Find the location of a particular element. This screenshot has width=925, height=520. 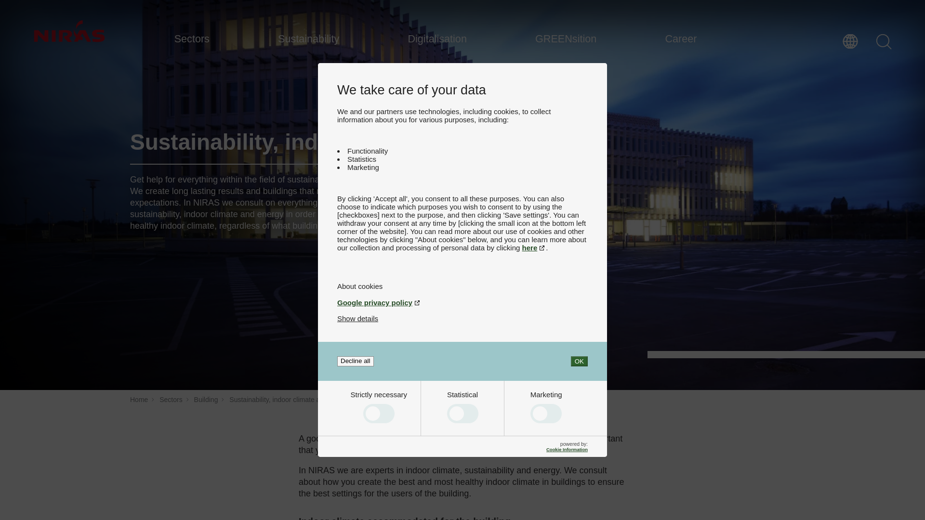

Cookie Information is located at coordinates (567, 449).